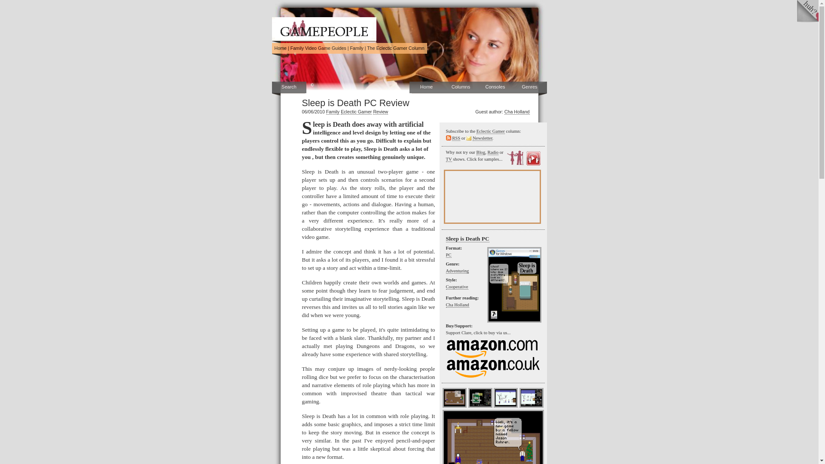 Image resolution: width=825 pixels, height=464 pixels. What do you see at coordinates (349, 48) in the screenshot?
I see `Breadcrumb Trail` at bounding box center [349, 48].